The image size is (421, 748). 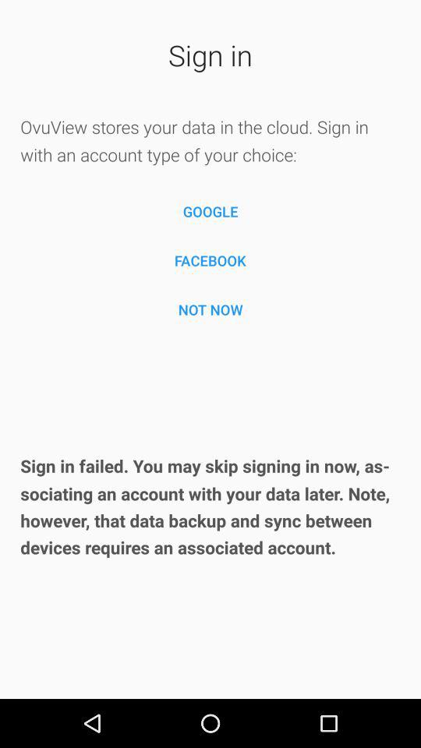 What do you see at coordinates (210, 309) in the screenshot?
I see `press not now` at bounding box center [210, 309].